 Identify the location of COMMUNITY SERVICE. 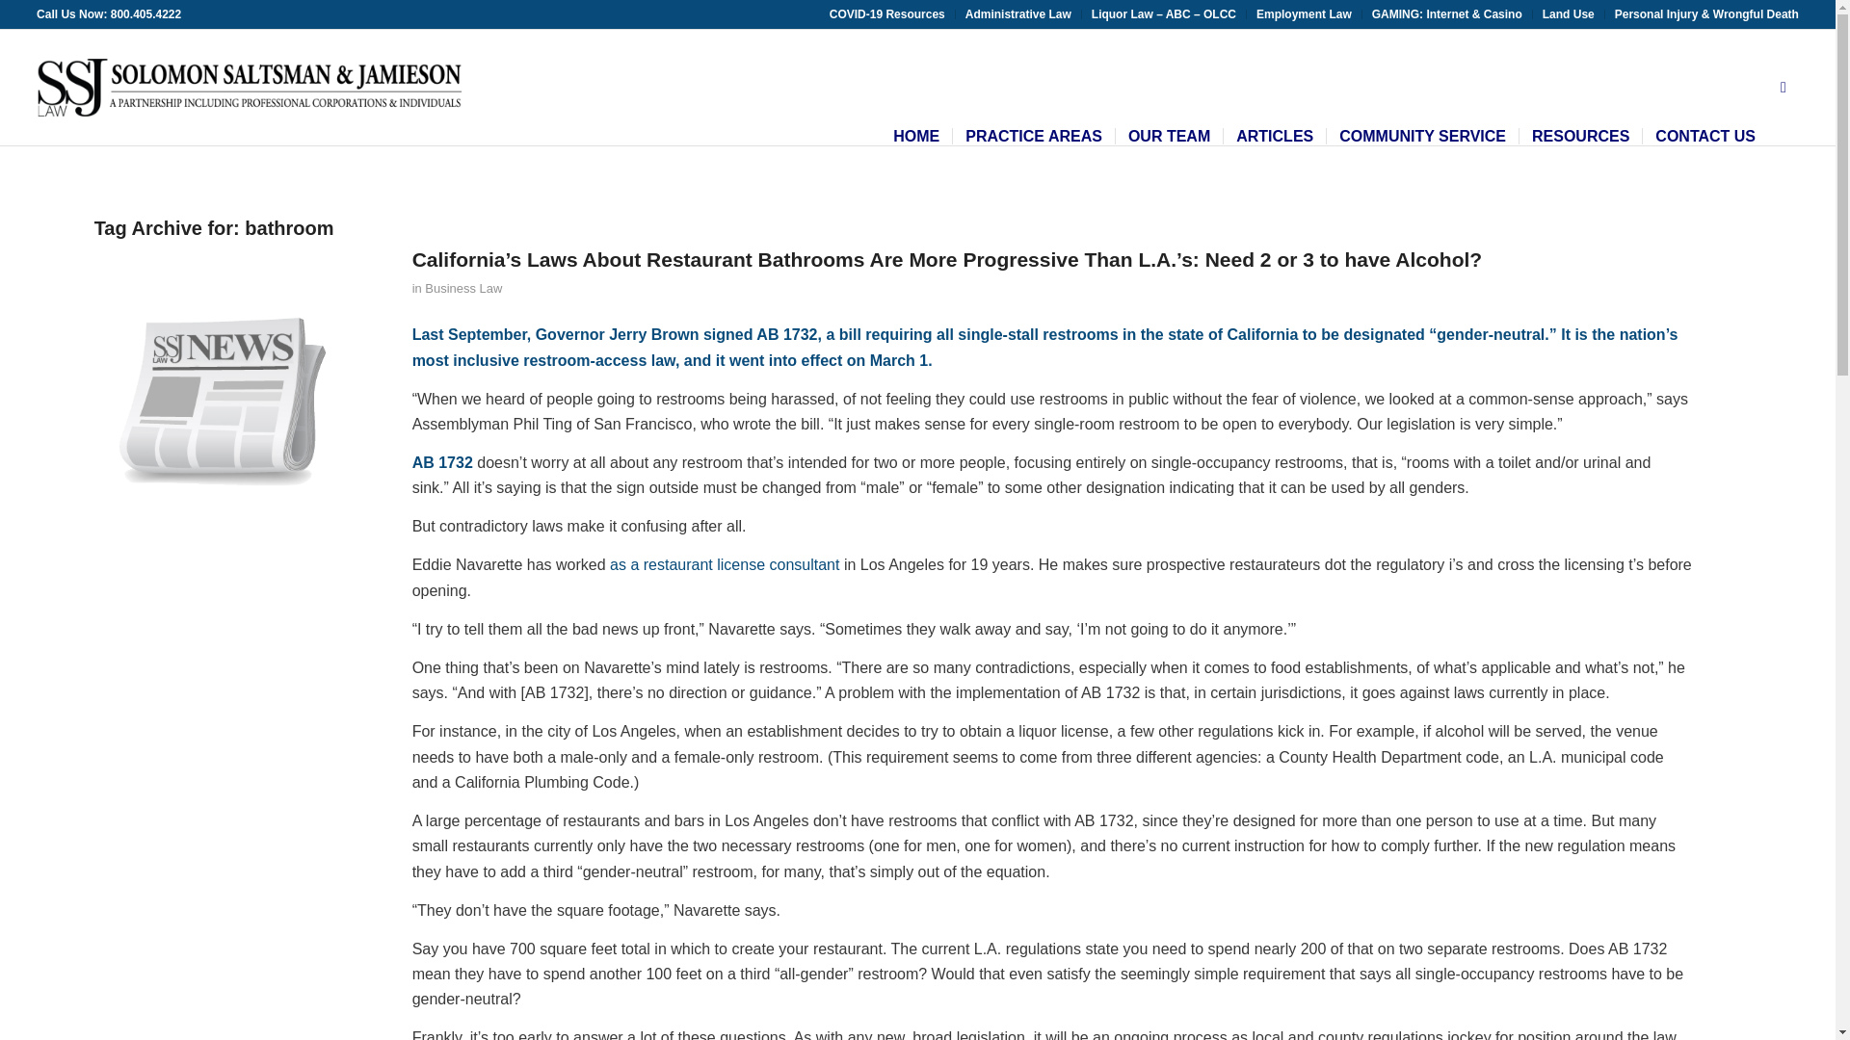
(1422, 88).